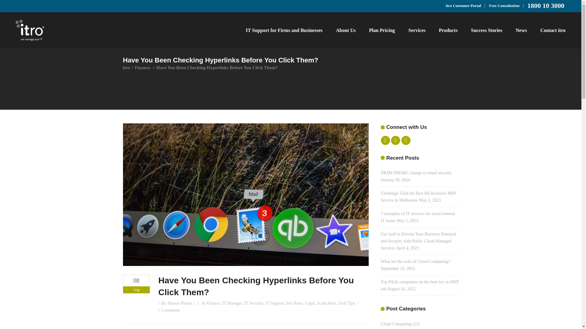  Describe the element at coordinates (284, 30) in the screenshot. I see `IT Support for Firms and Businesses` at that location.